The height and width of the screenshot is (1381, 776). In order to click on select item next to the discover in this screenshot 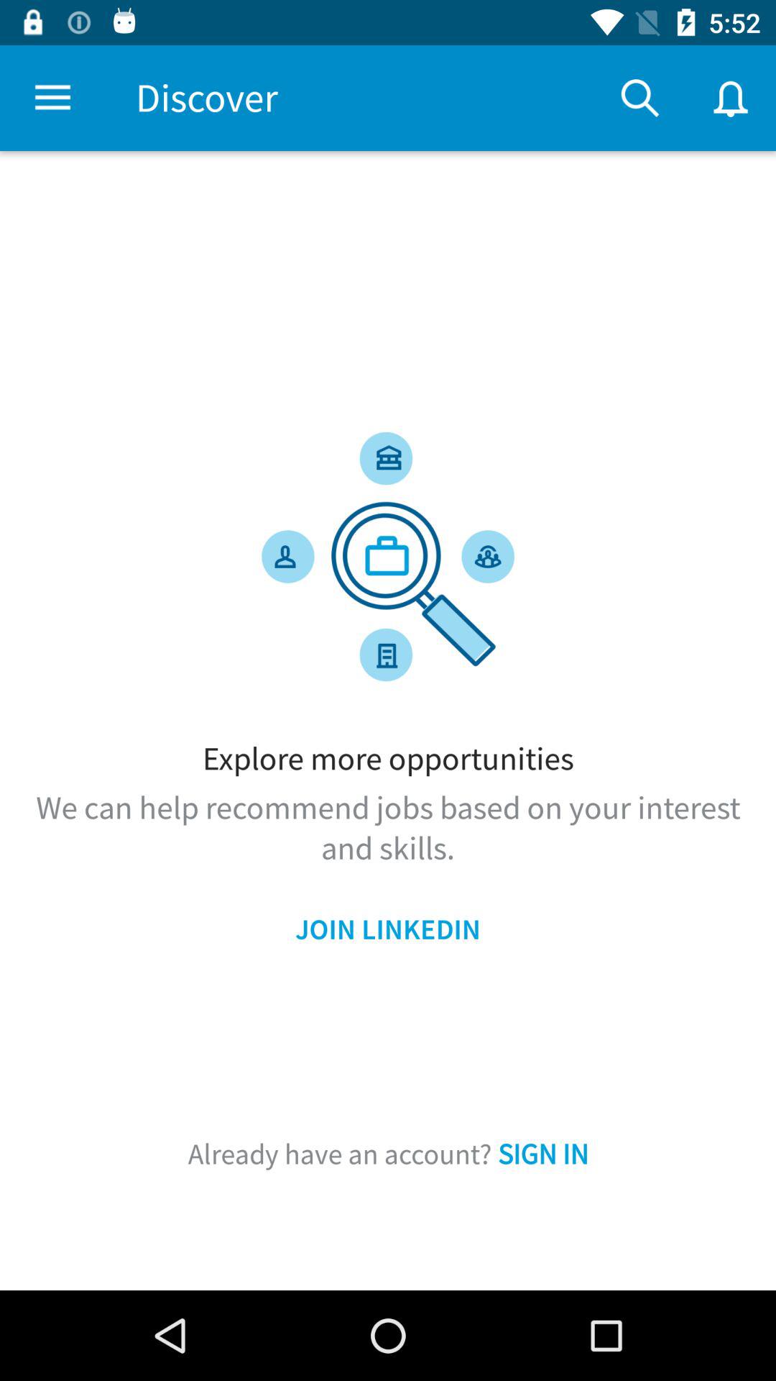, I will do `click(52, 98)`.